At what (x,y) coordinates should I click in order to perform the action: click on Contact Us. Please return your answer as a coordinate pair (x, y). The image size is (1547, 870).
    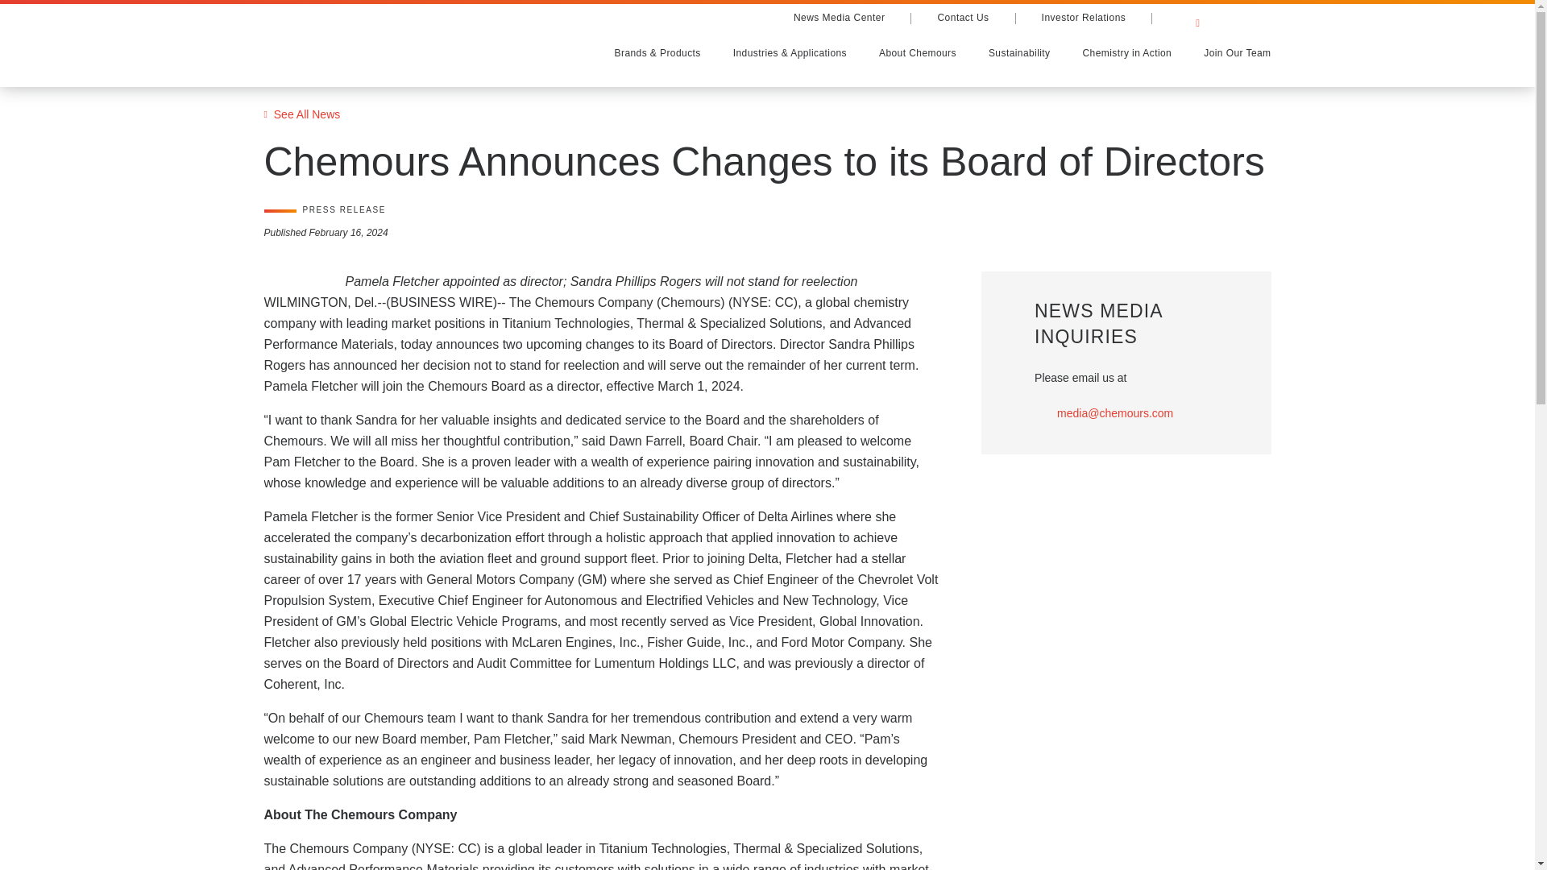
    Looking at the image, I should click on (962, 19).